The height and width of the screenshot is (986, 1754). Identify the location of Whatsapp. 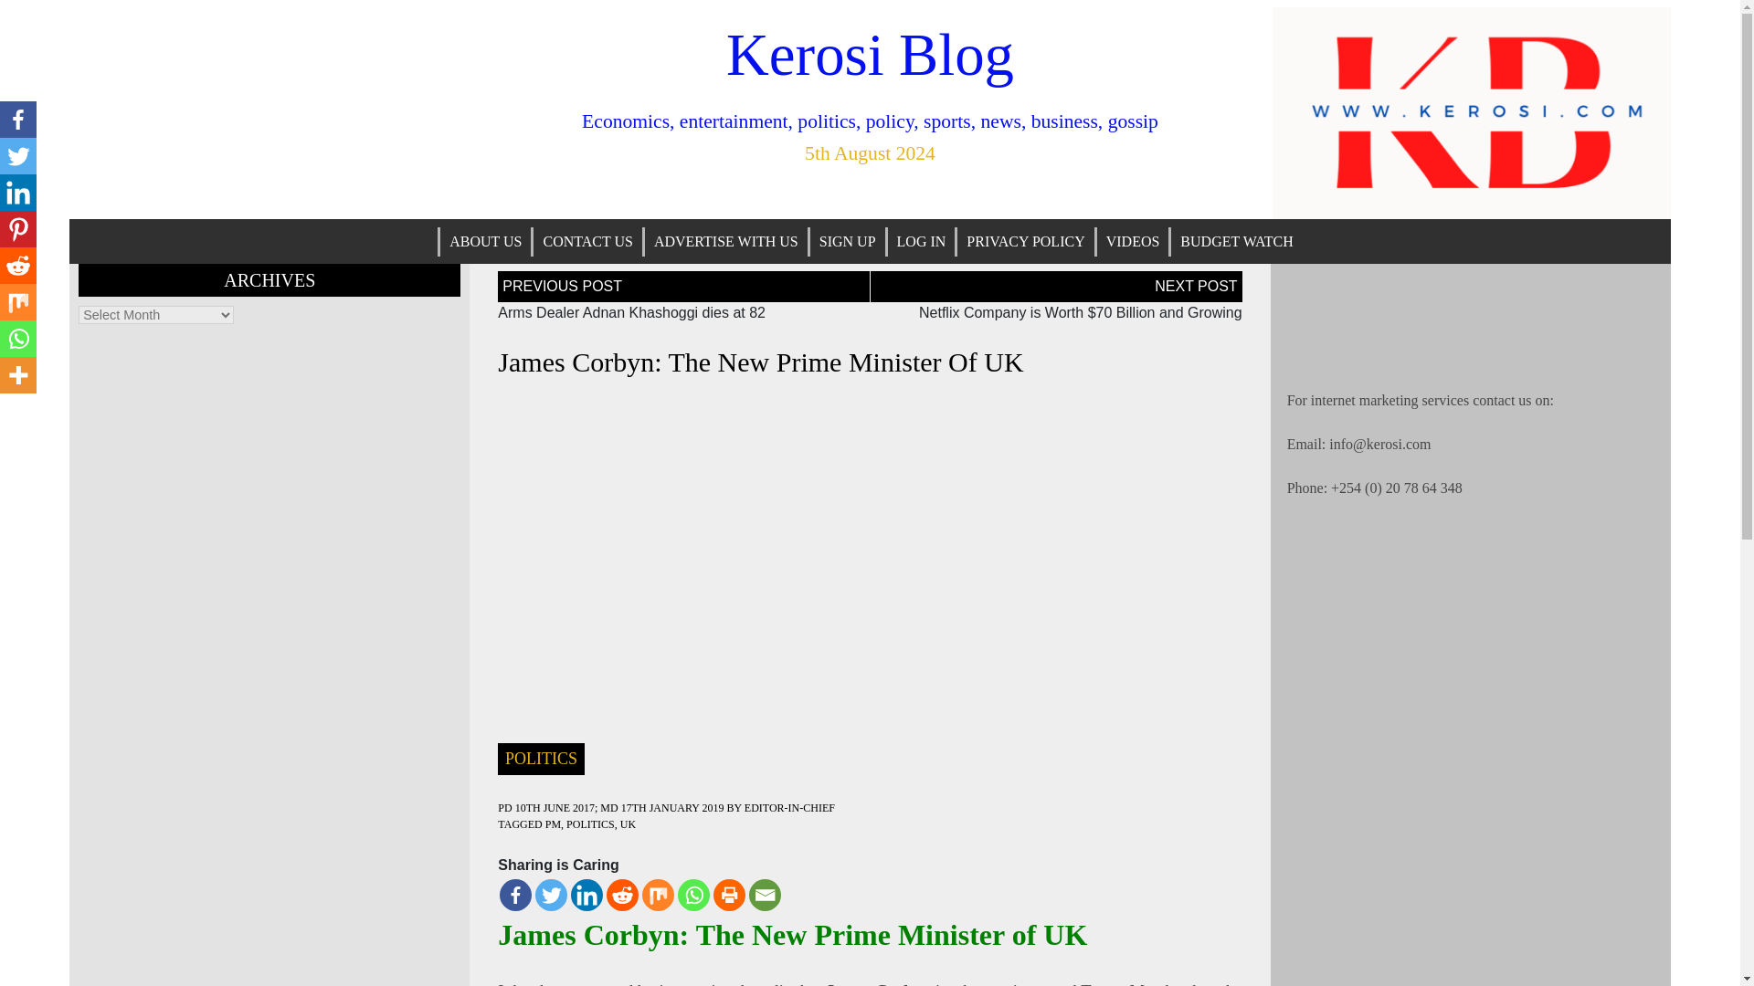
(18, 338).